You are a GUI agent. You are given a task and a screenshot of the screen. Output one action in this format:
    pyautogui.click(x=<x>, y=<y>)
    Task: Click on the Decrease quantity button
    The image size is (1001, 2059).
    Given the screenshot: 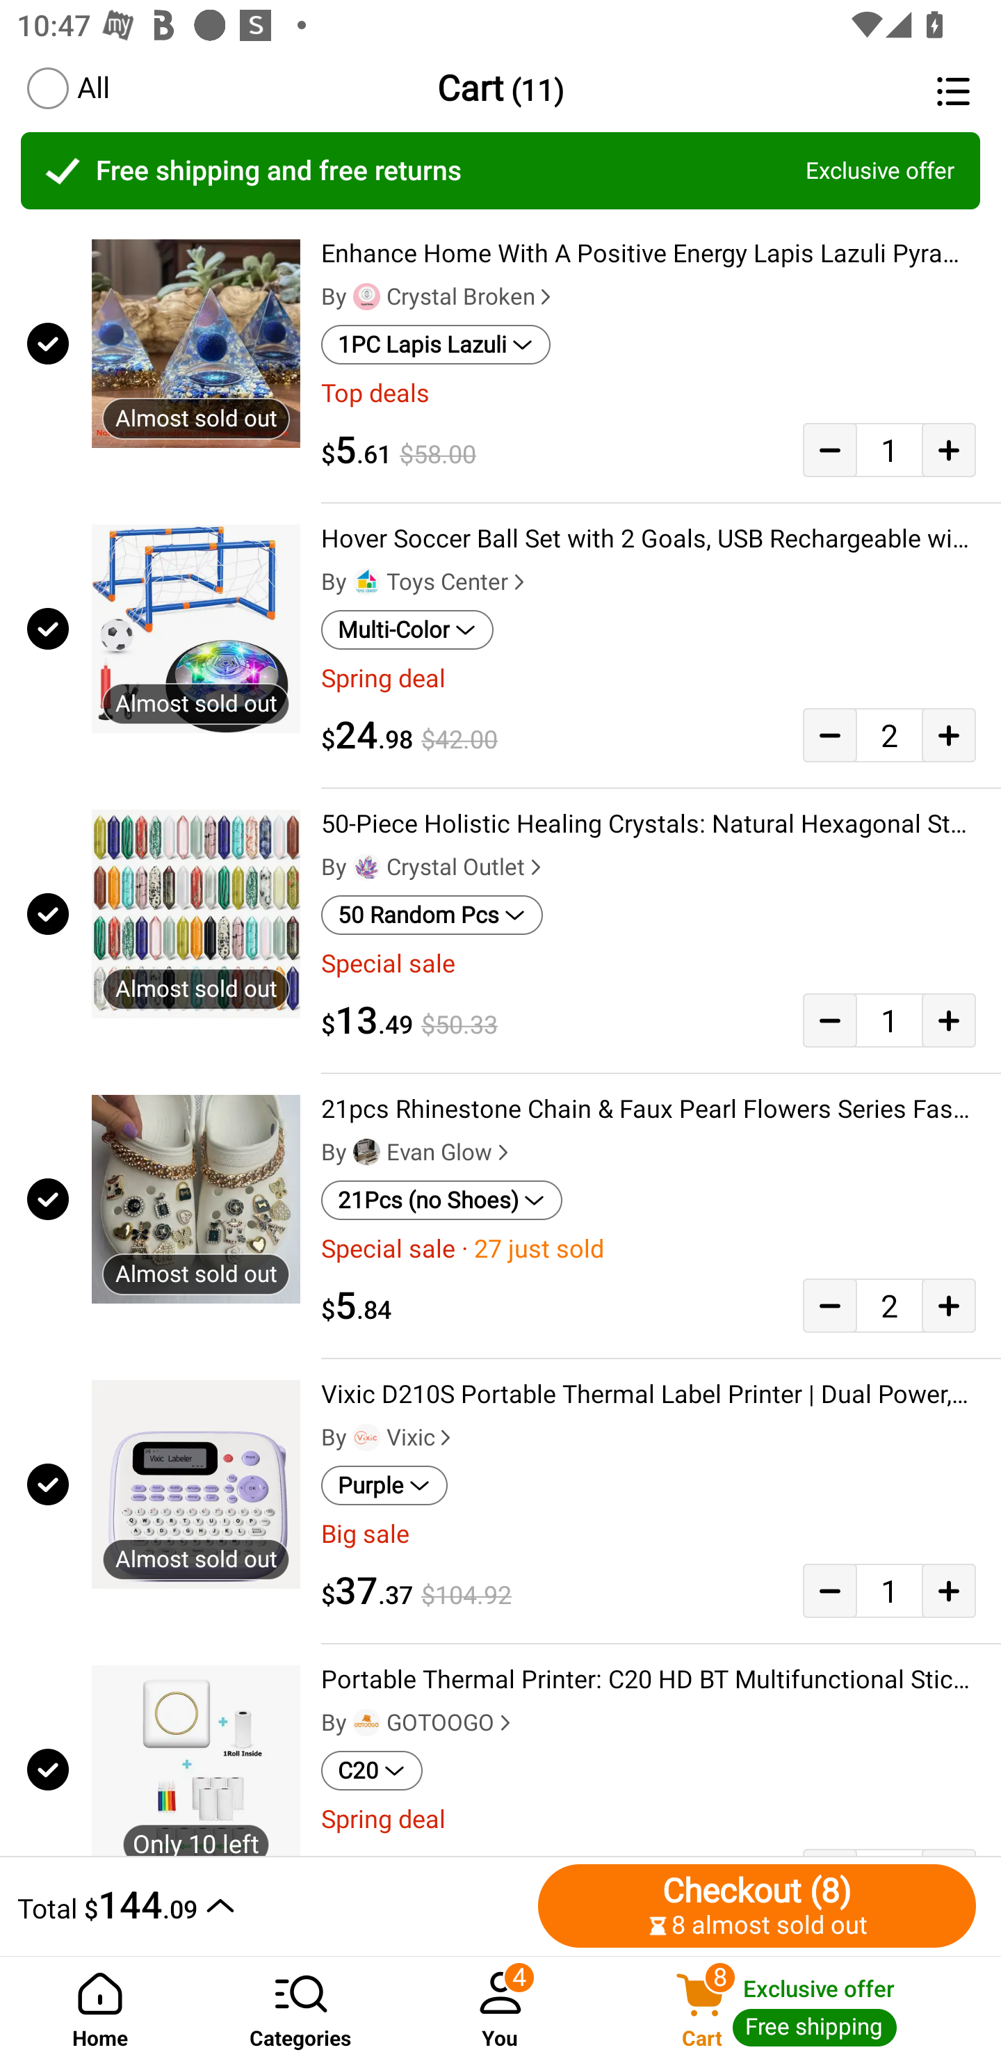 What is the action you would take?
    pyautogui.click(x=829, y=449)
    